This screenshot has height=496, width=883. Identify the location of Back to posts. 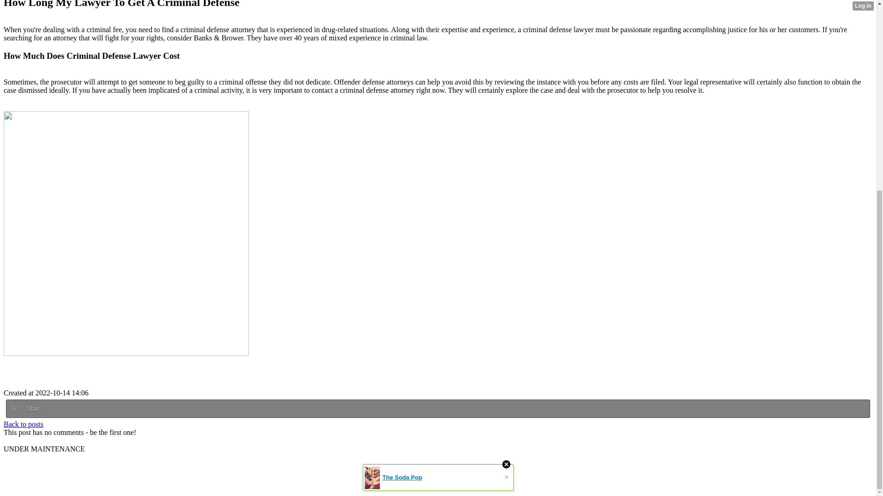
(23, 424).